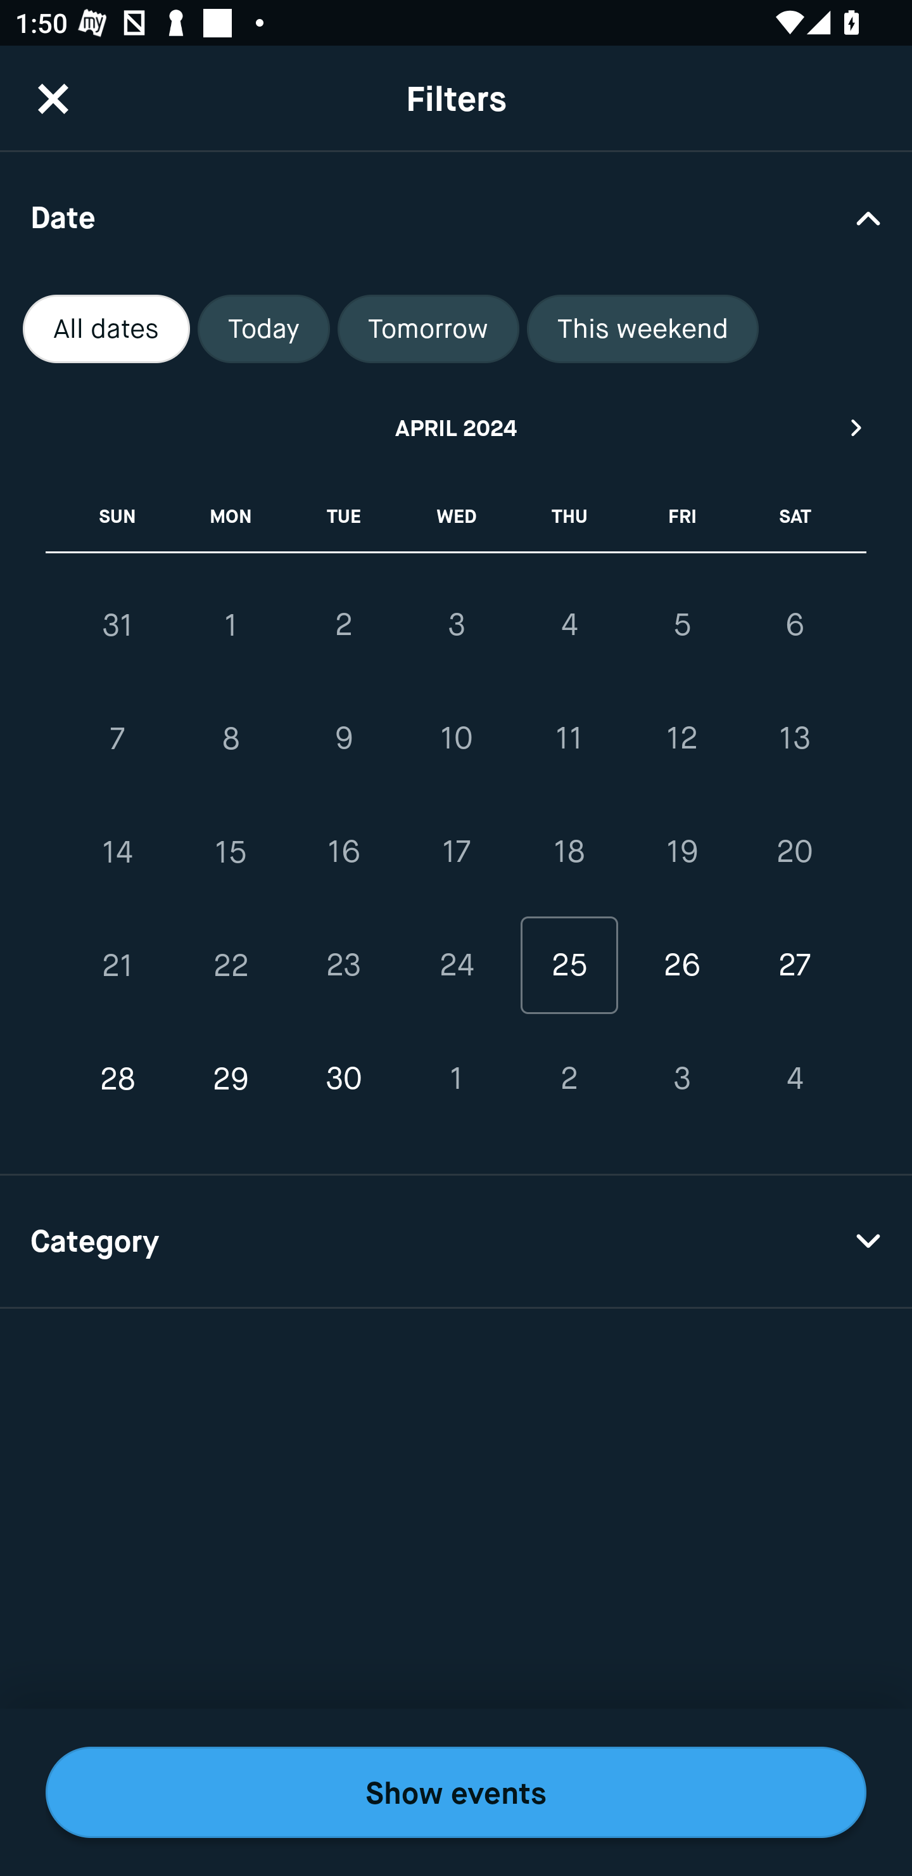 Image resolution: width=912 pixels, height=1876 pixels. I want to click on 30, so click(343, 1079).